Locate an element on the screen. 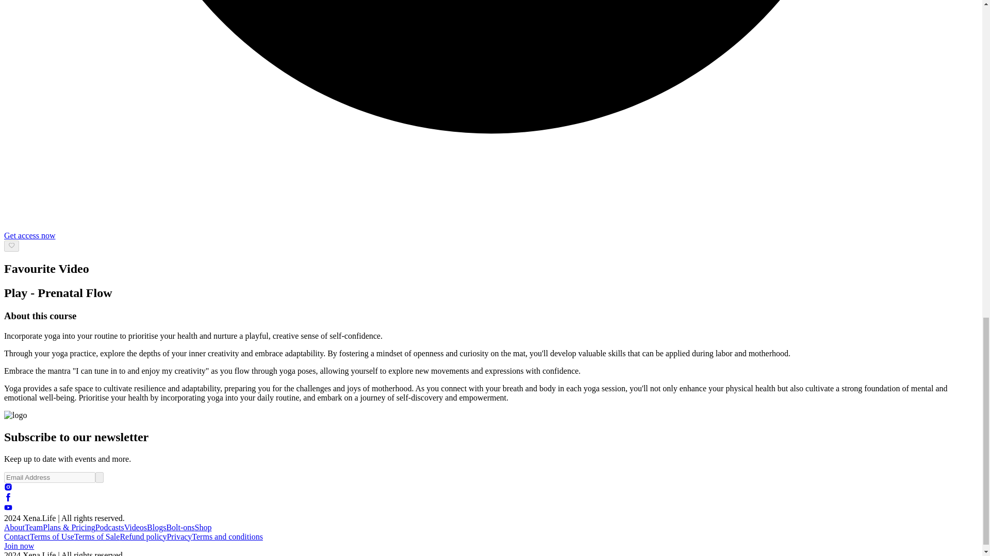 The width and height of the screenshot is (990, 556). Terms of Use is located at coordinates (52, 536).